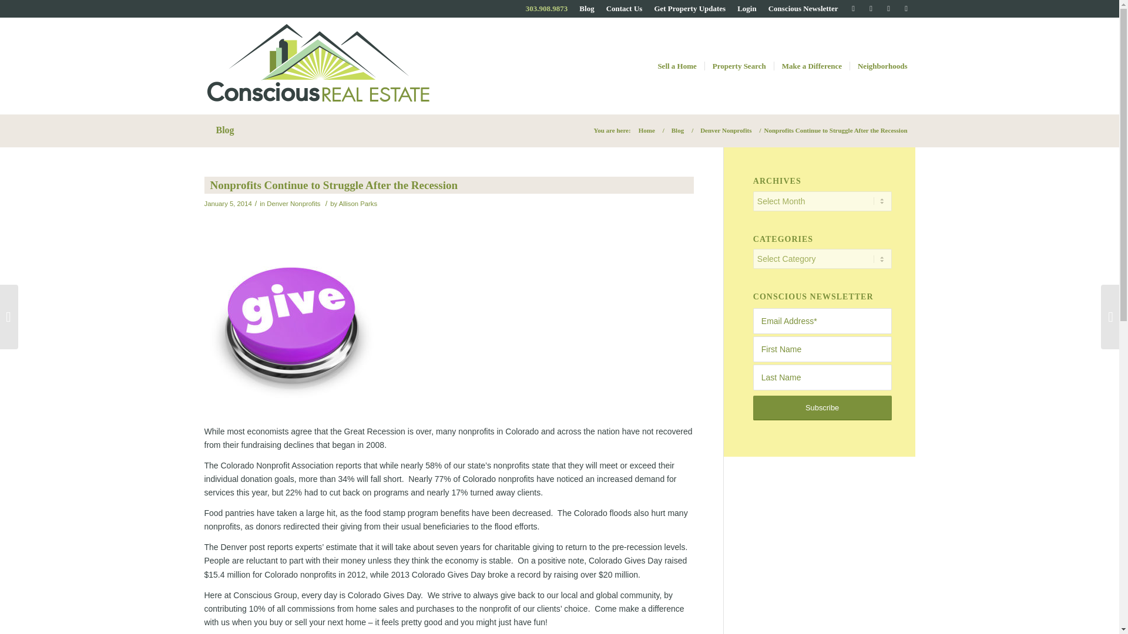  Describe the element at coordinates (647, 130) in the screenshot. I see `Conscious Real Estate` at that location.